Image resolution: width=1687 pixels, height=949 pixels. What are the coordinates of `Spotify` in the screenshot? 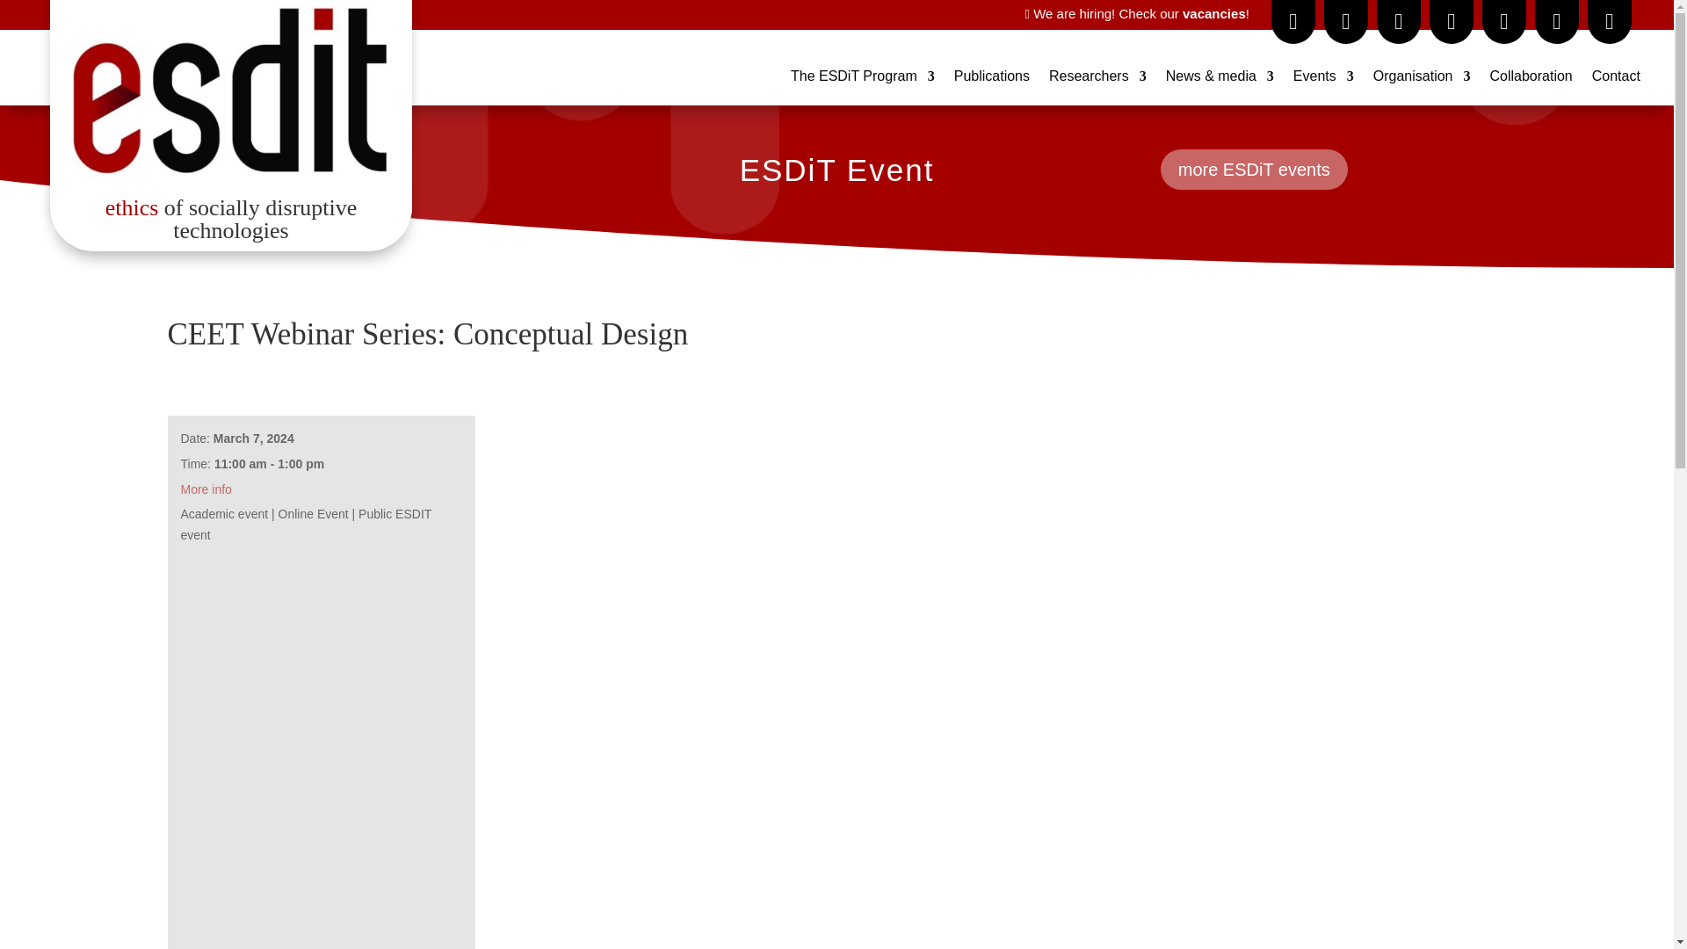 It's located at (1504, 21).